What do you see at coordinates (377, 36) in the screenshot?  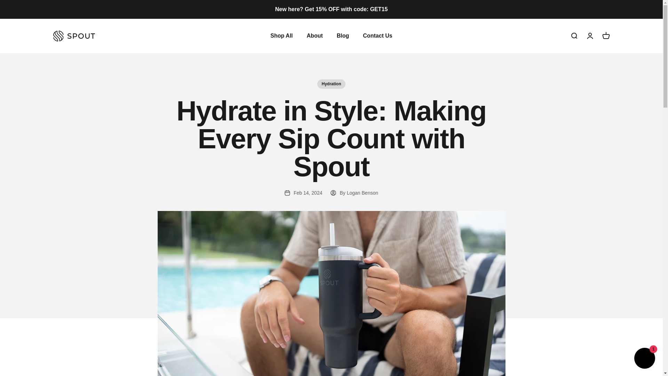 I see `Contact Us` at bounding box center [377, 36].